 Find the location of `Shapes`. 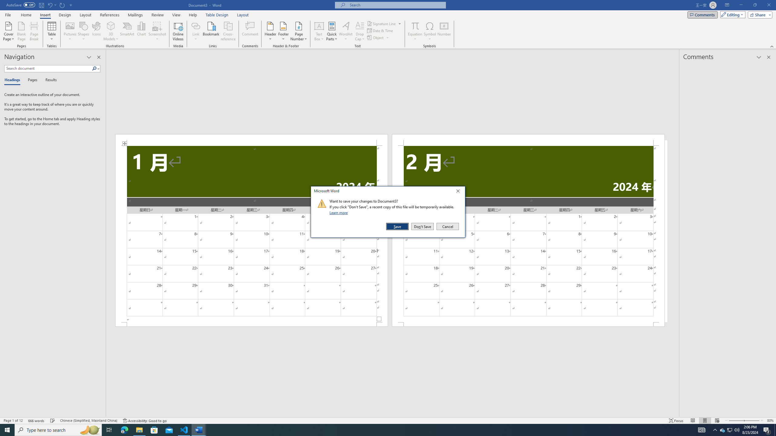

Shapes is located at coordinates (84, 31).